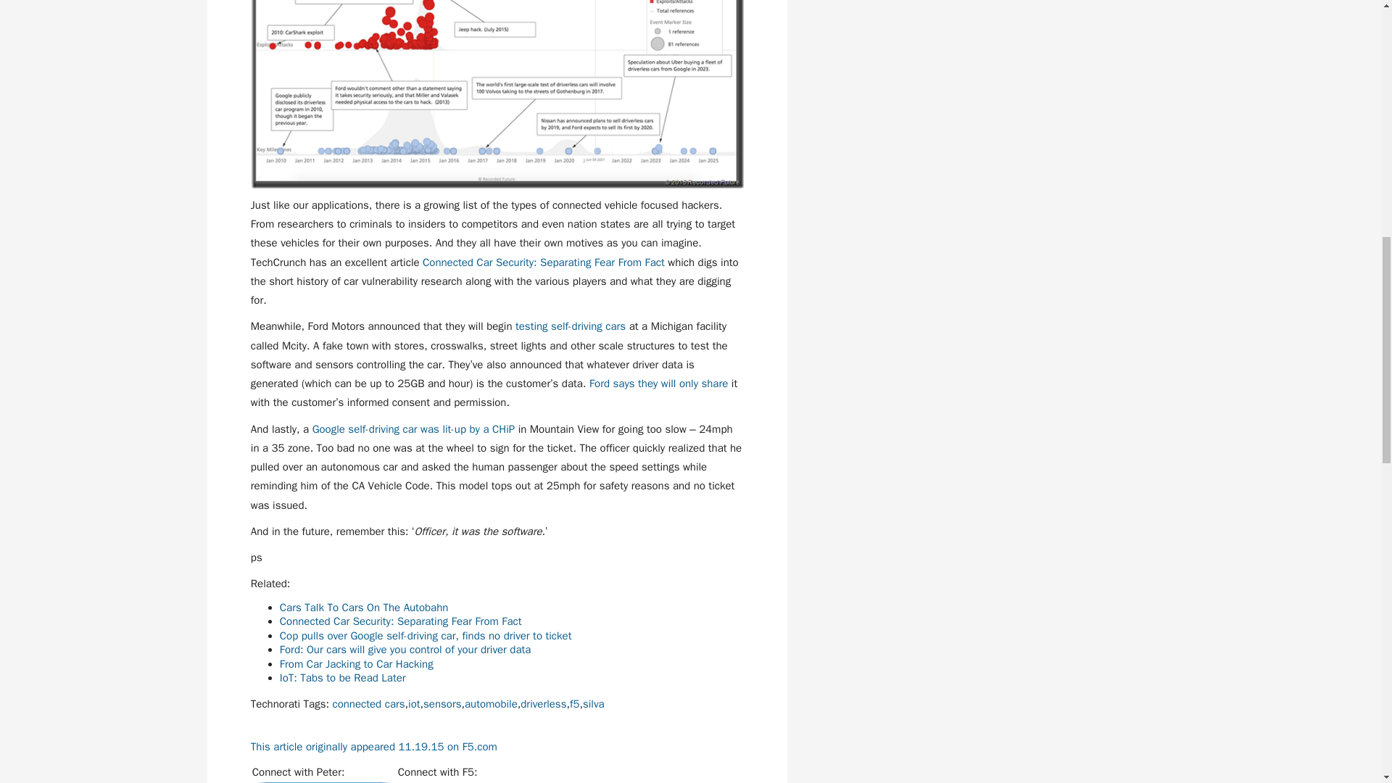  I want to click on Connected Car Security: Separating Fear From Fact, so click(400, 621).